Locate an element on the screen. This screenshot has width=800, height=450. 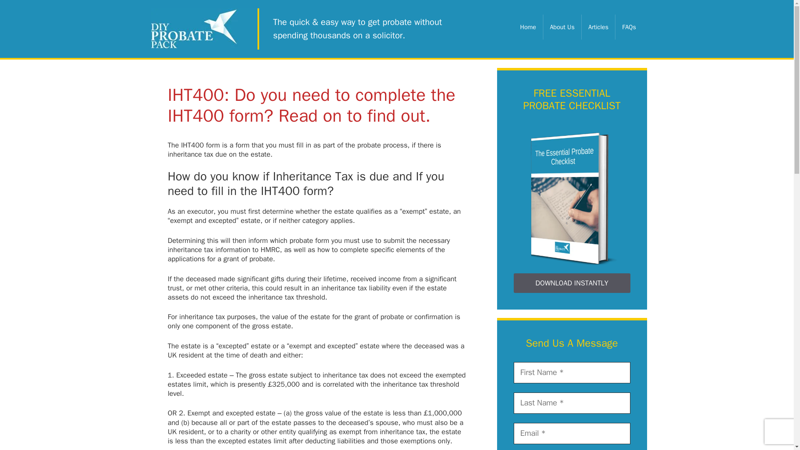
DOWNLOAD INSTANTLY is located at coordinates (572, 283).